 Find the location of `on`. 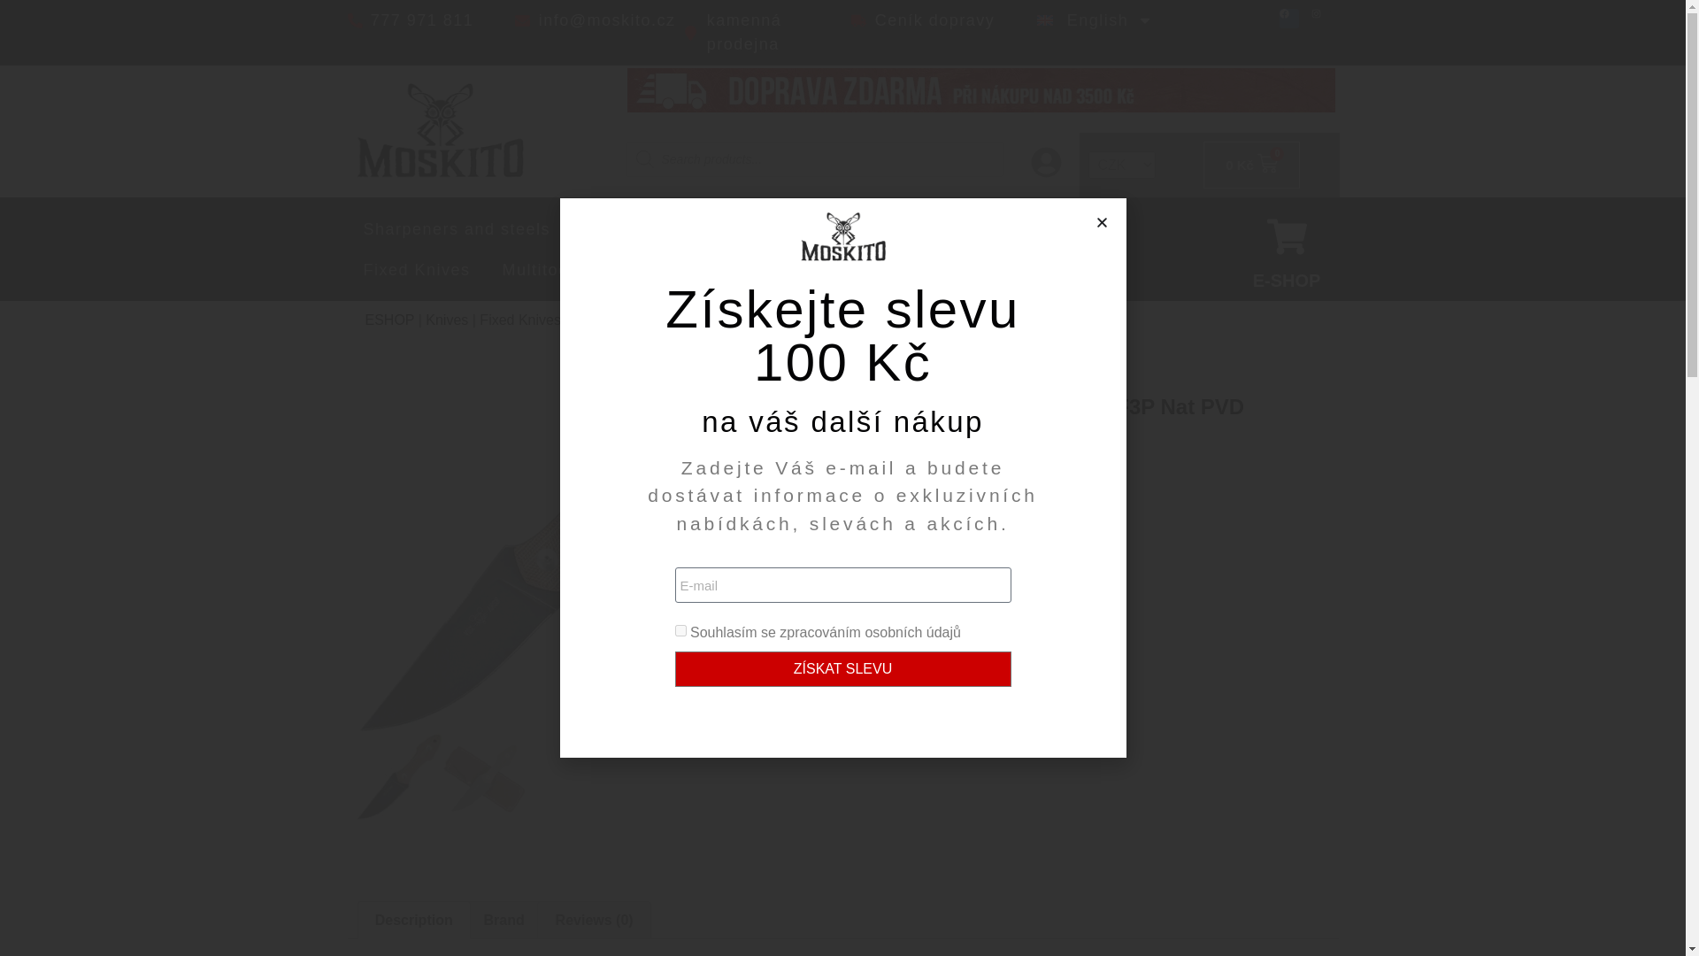

on is located at coordinates (680, 630).